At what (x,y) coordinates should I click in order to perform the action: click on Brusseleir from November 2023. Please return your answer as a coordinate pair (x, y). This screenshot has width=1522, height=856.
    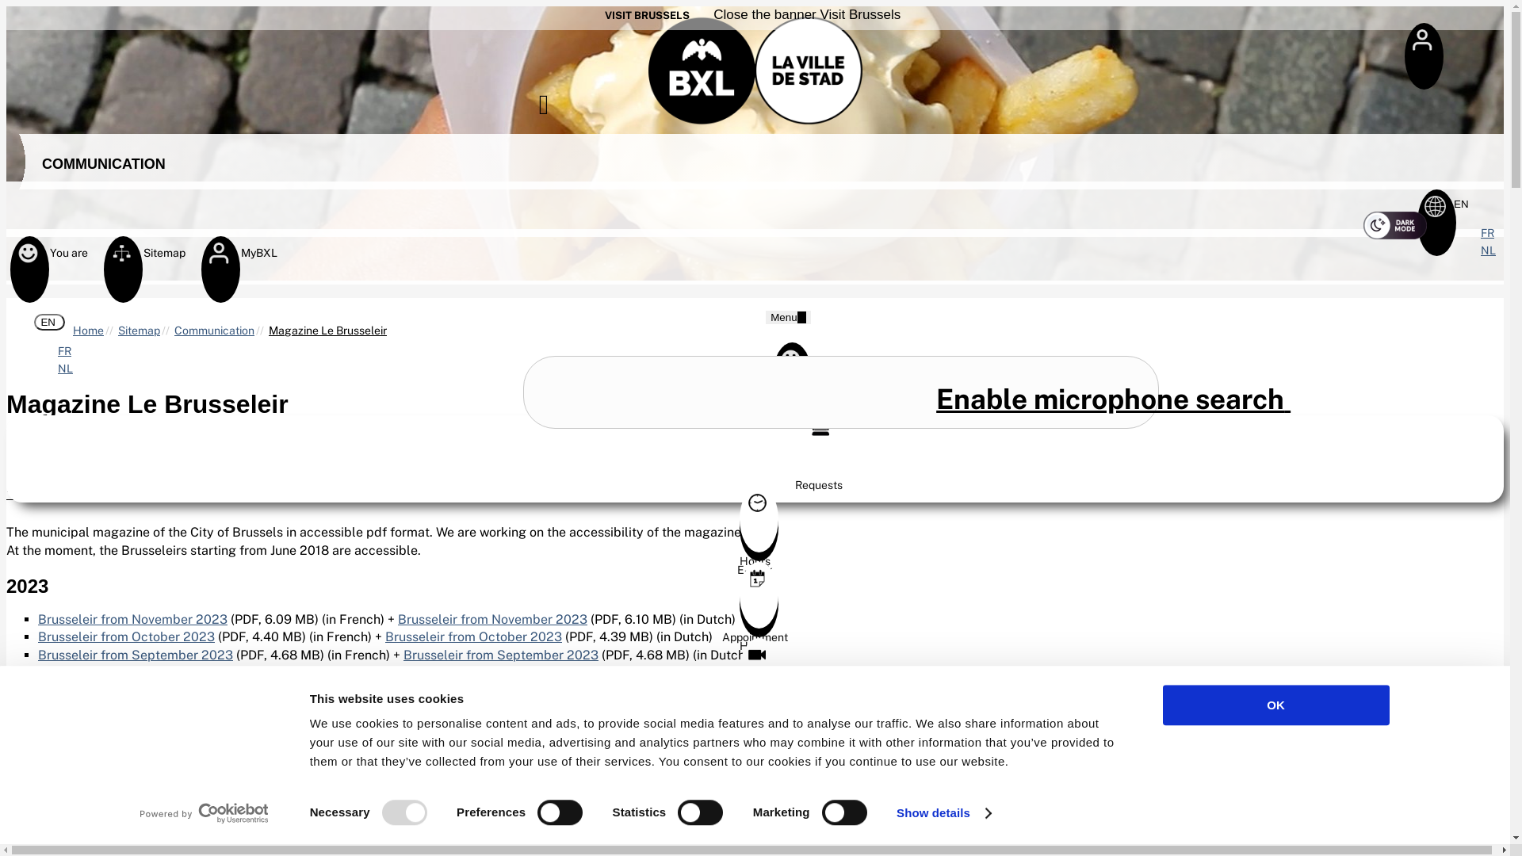
    Looking at the image, I should click on (493, 620).